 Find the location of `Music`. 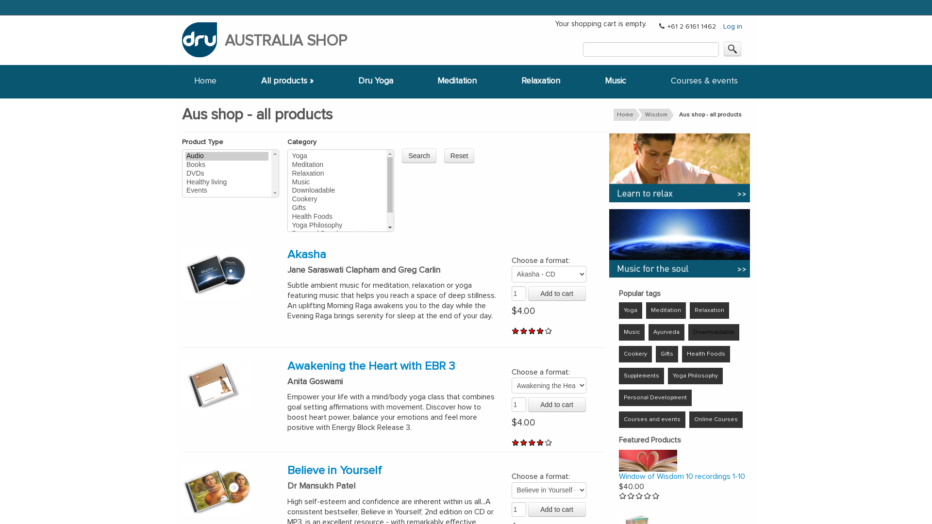

Music is located at coordinates (616, 80).